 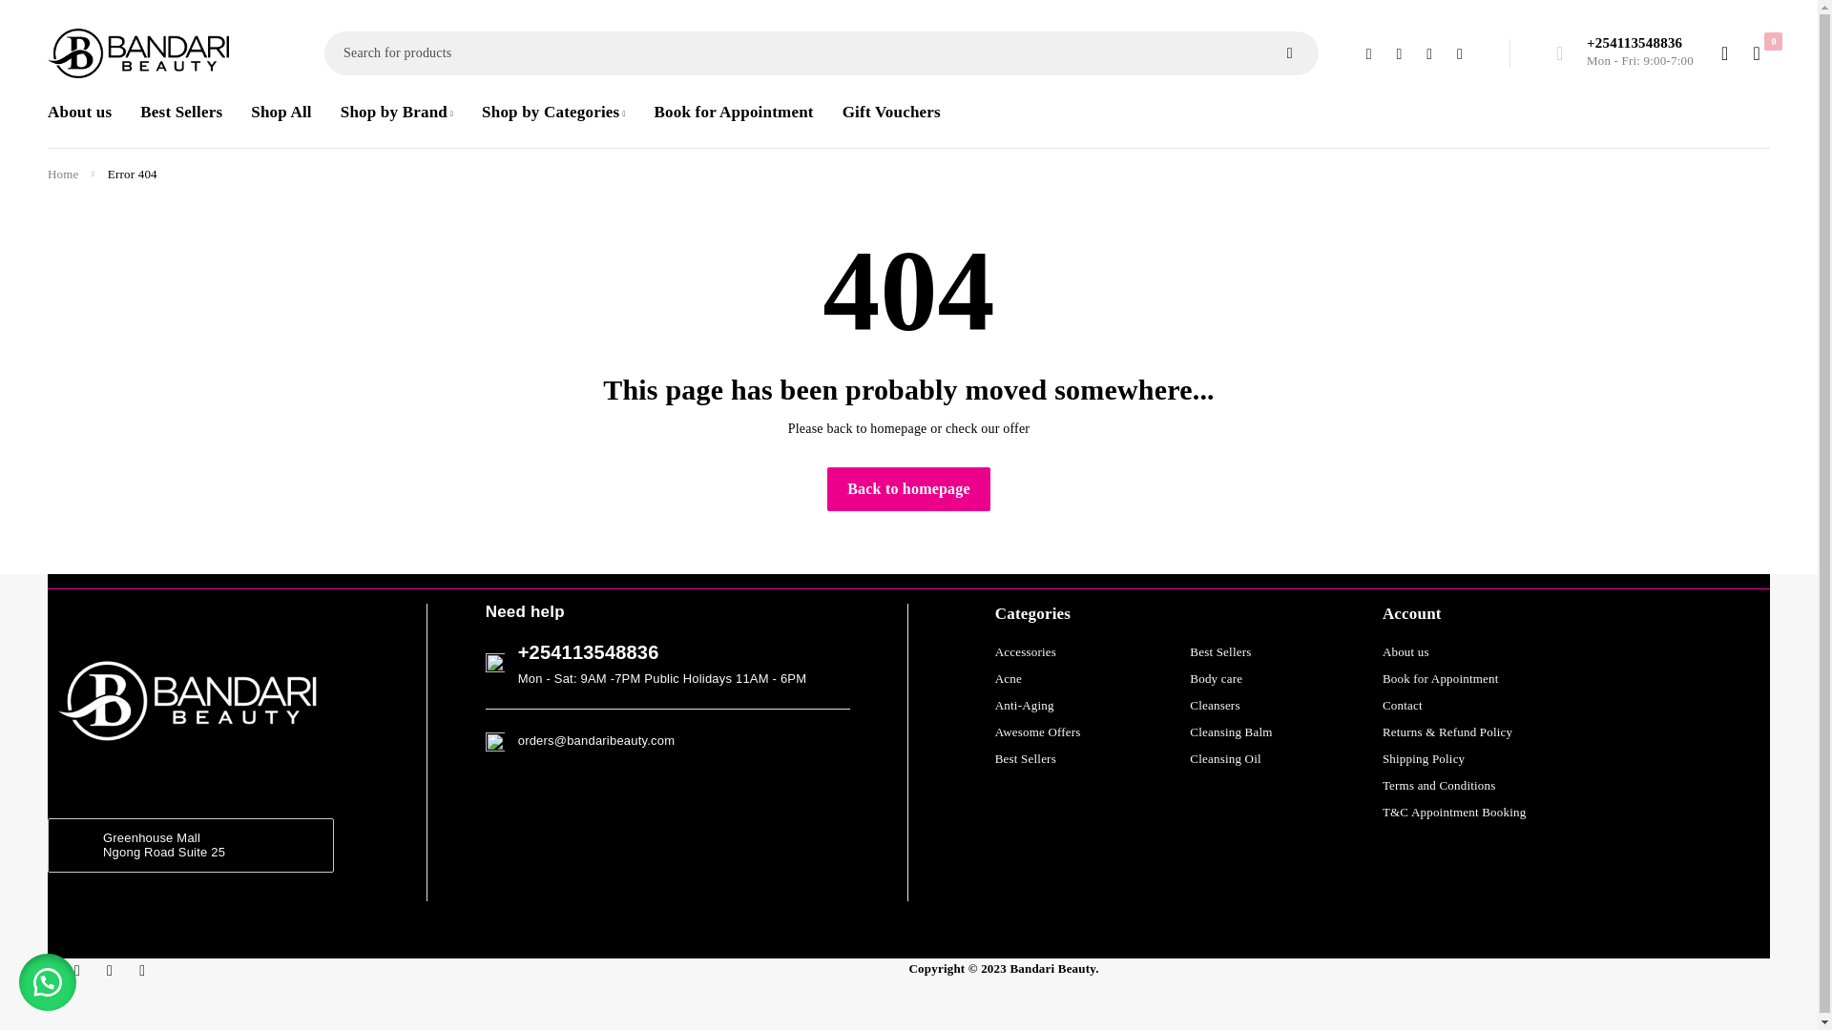 What do you see at coordinates (1025, 706) in the screenshot?
I see `Anti-Aging` at bounding box center [1025, 706].